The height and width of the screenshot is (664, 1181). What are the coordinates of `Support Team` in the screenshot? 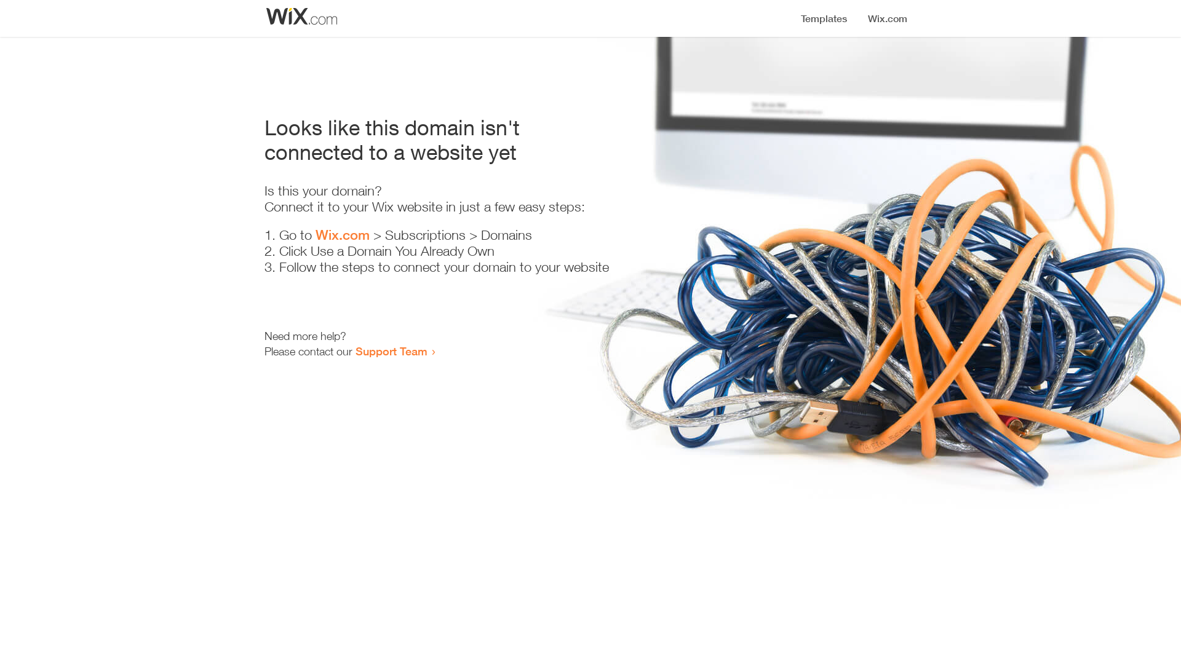 It's located at (391, 351).